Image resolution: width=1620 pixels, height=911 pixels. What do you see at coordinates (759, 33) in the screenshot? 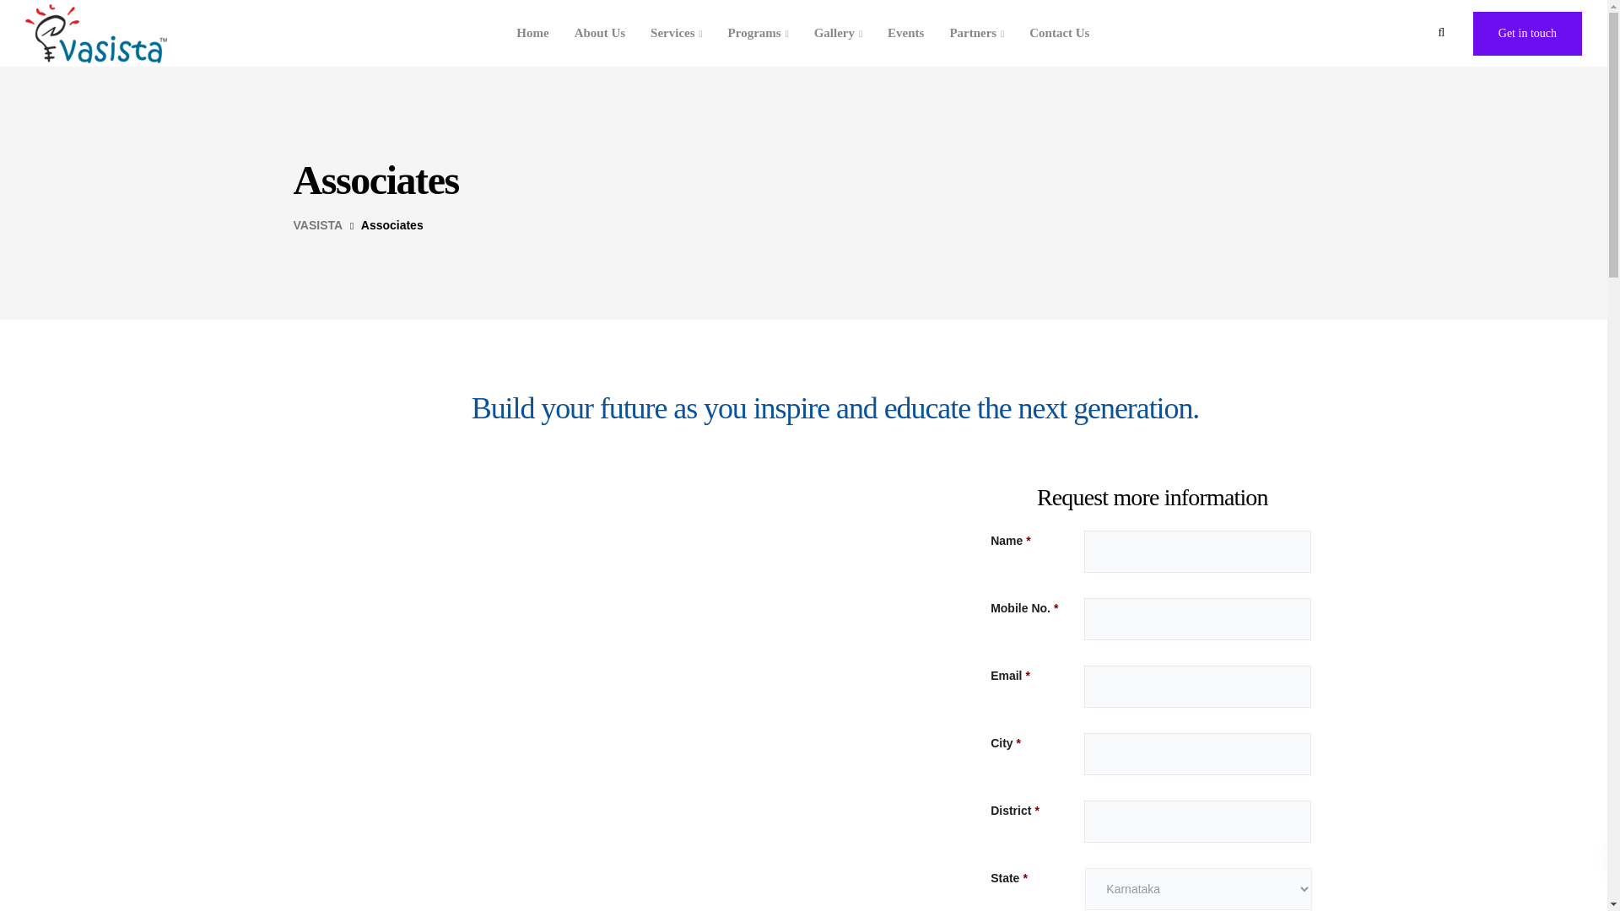
I see `Programs` at bounding box center [759, 33].